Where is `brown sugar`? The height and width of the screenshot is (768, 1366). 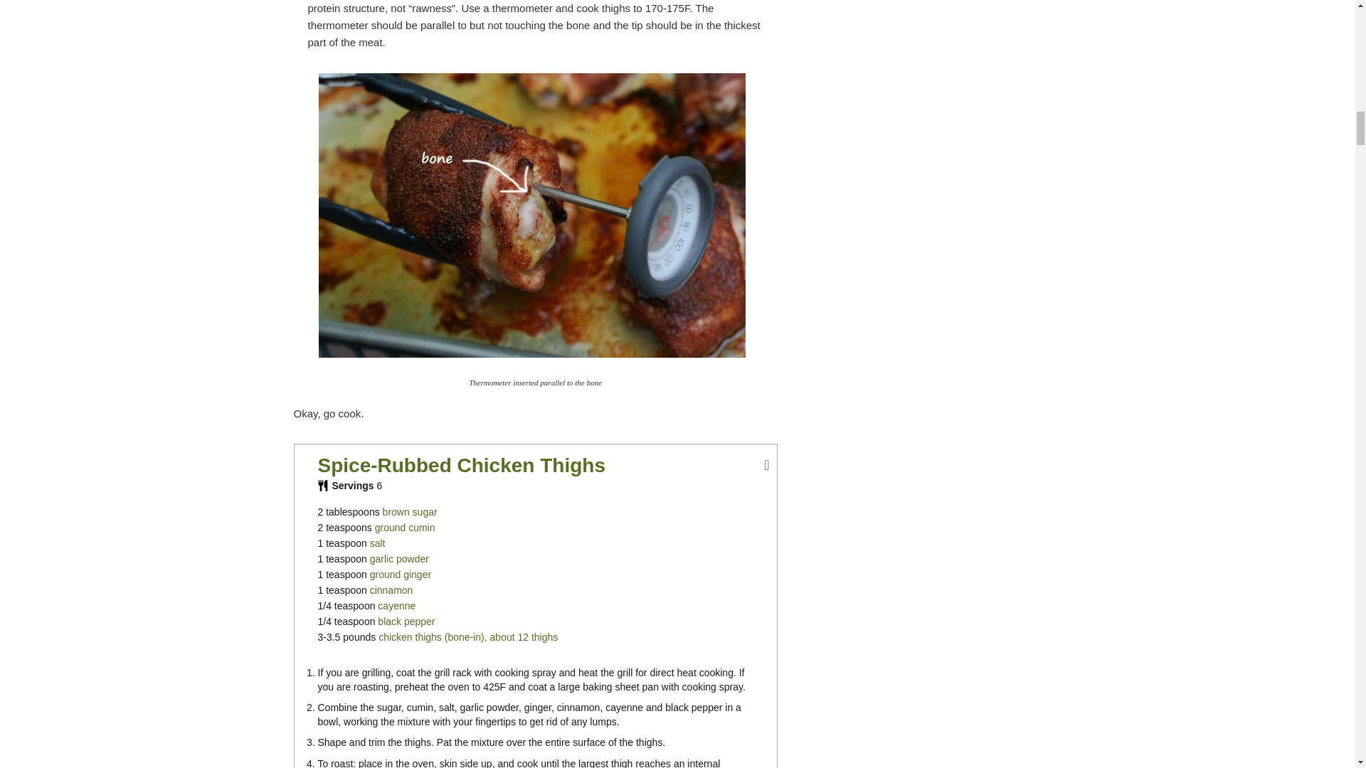
brown sugar is located at coordinates (410, 511).